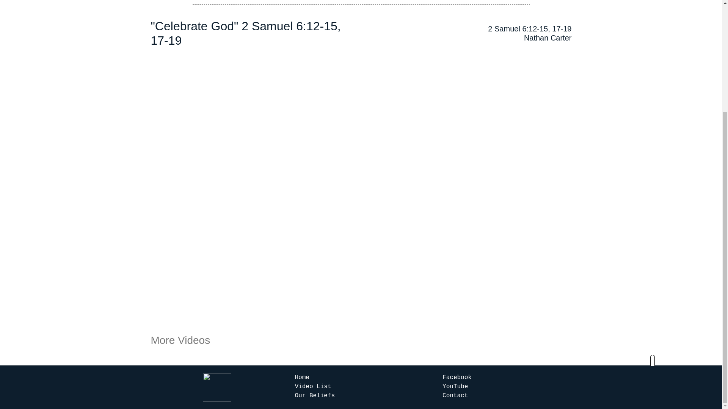  What do you see at coordinates (313, 386) in the screenshot?
I see `Video List` at bounding box center [313, 386].